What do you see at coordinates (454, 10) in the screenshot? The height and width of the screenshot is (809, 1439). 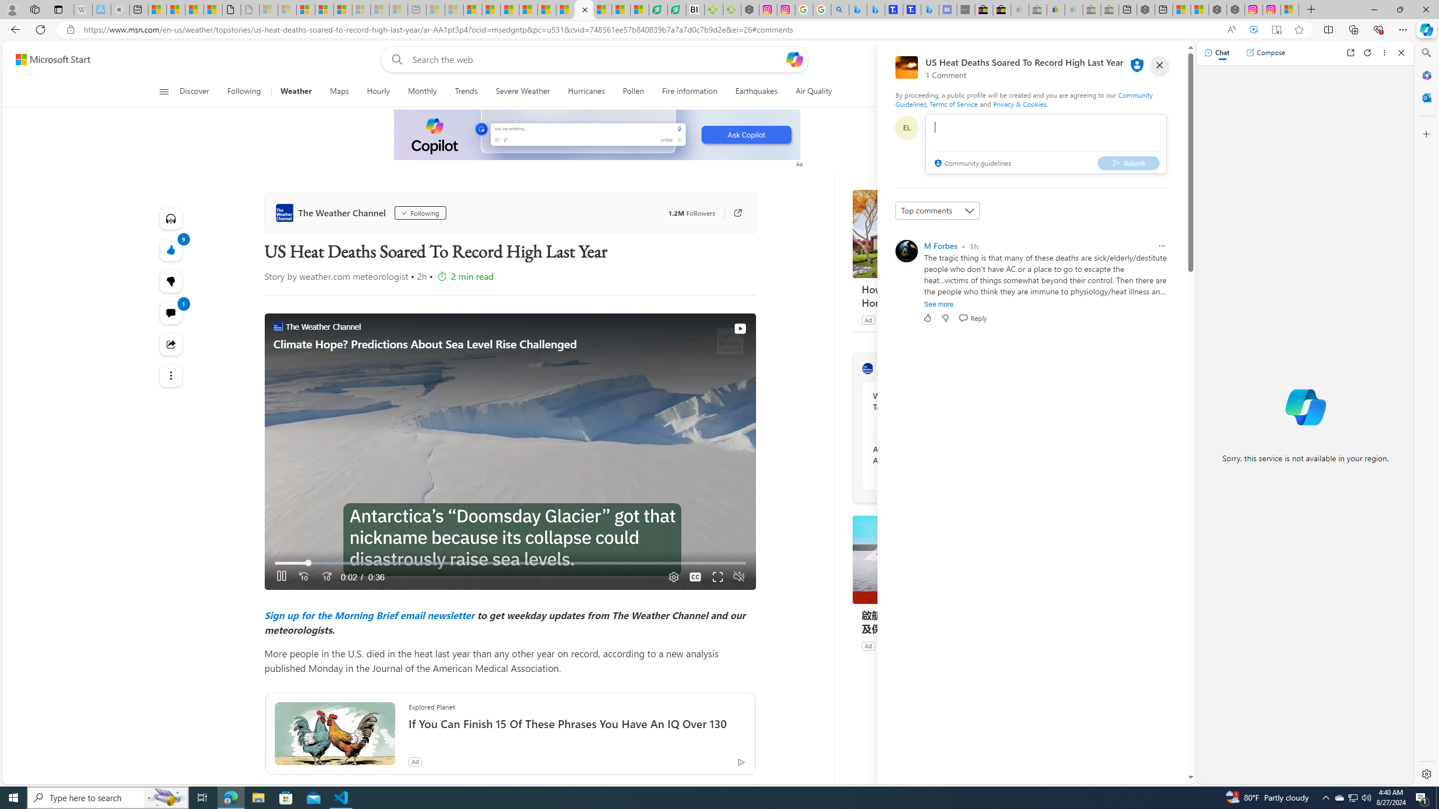 I see `Marine life - MSN - Sleeping` at bounding box center [454, 10].